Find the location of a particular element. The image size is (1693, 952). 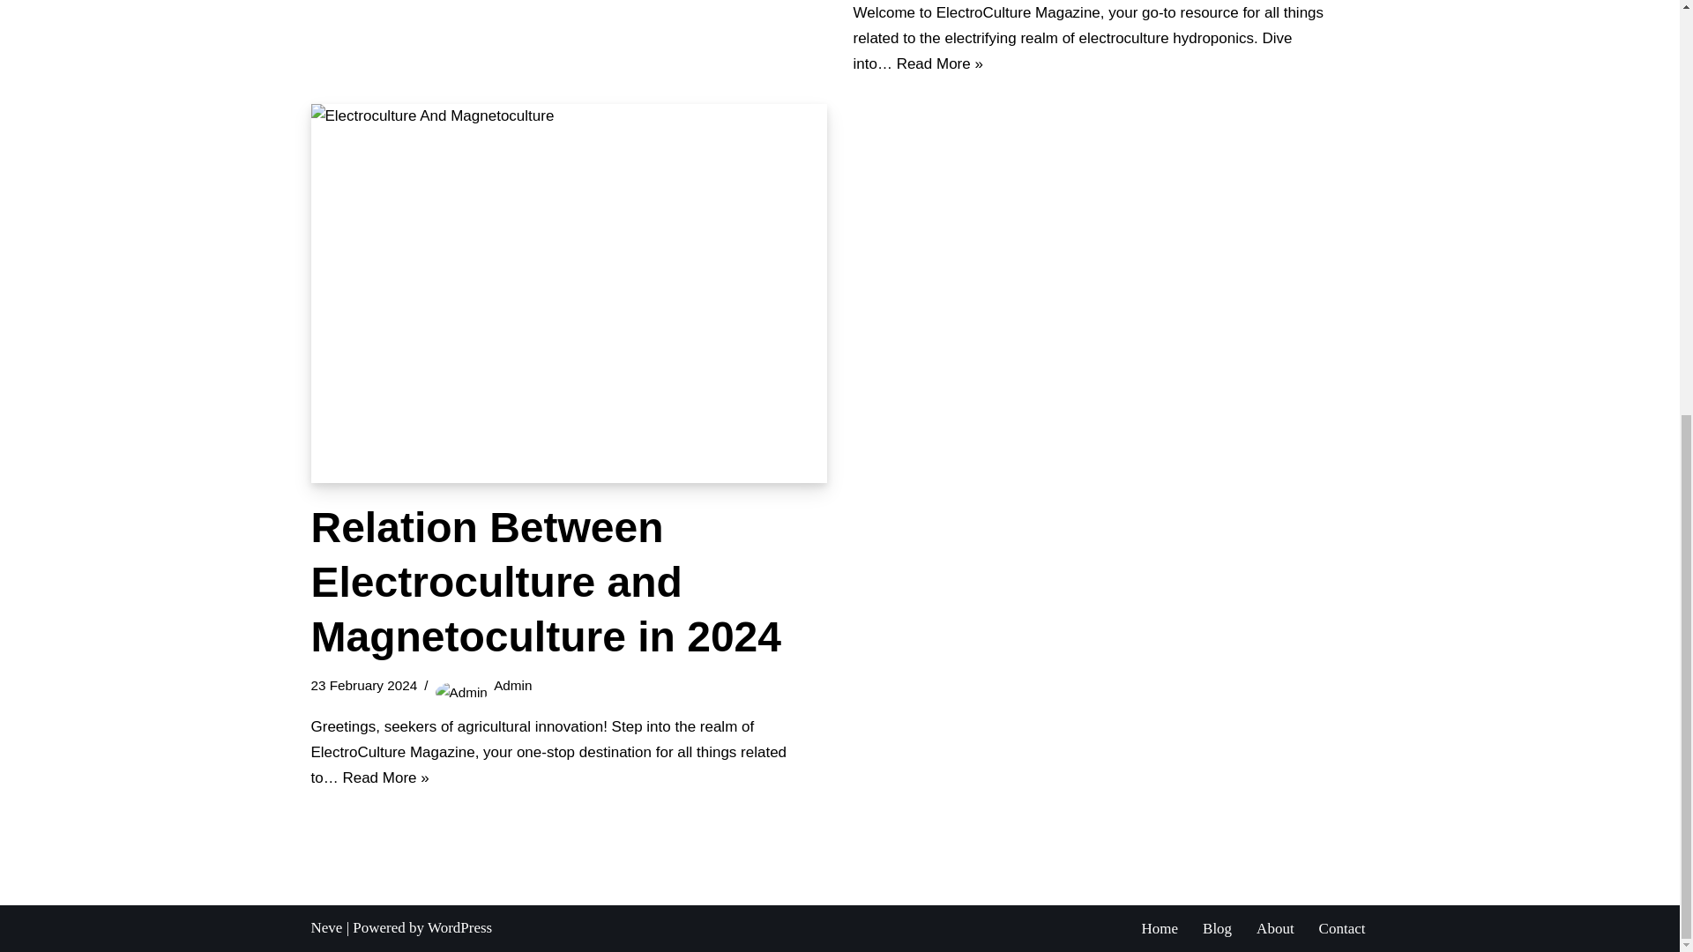

Posts by Admin is located at coordinates (512, 685).